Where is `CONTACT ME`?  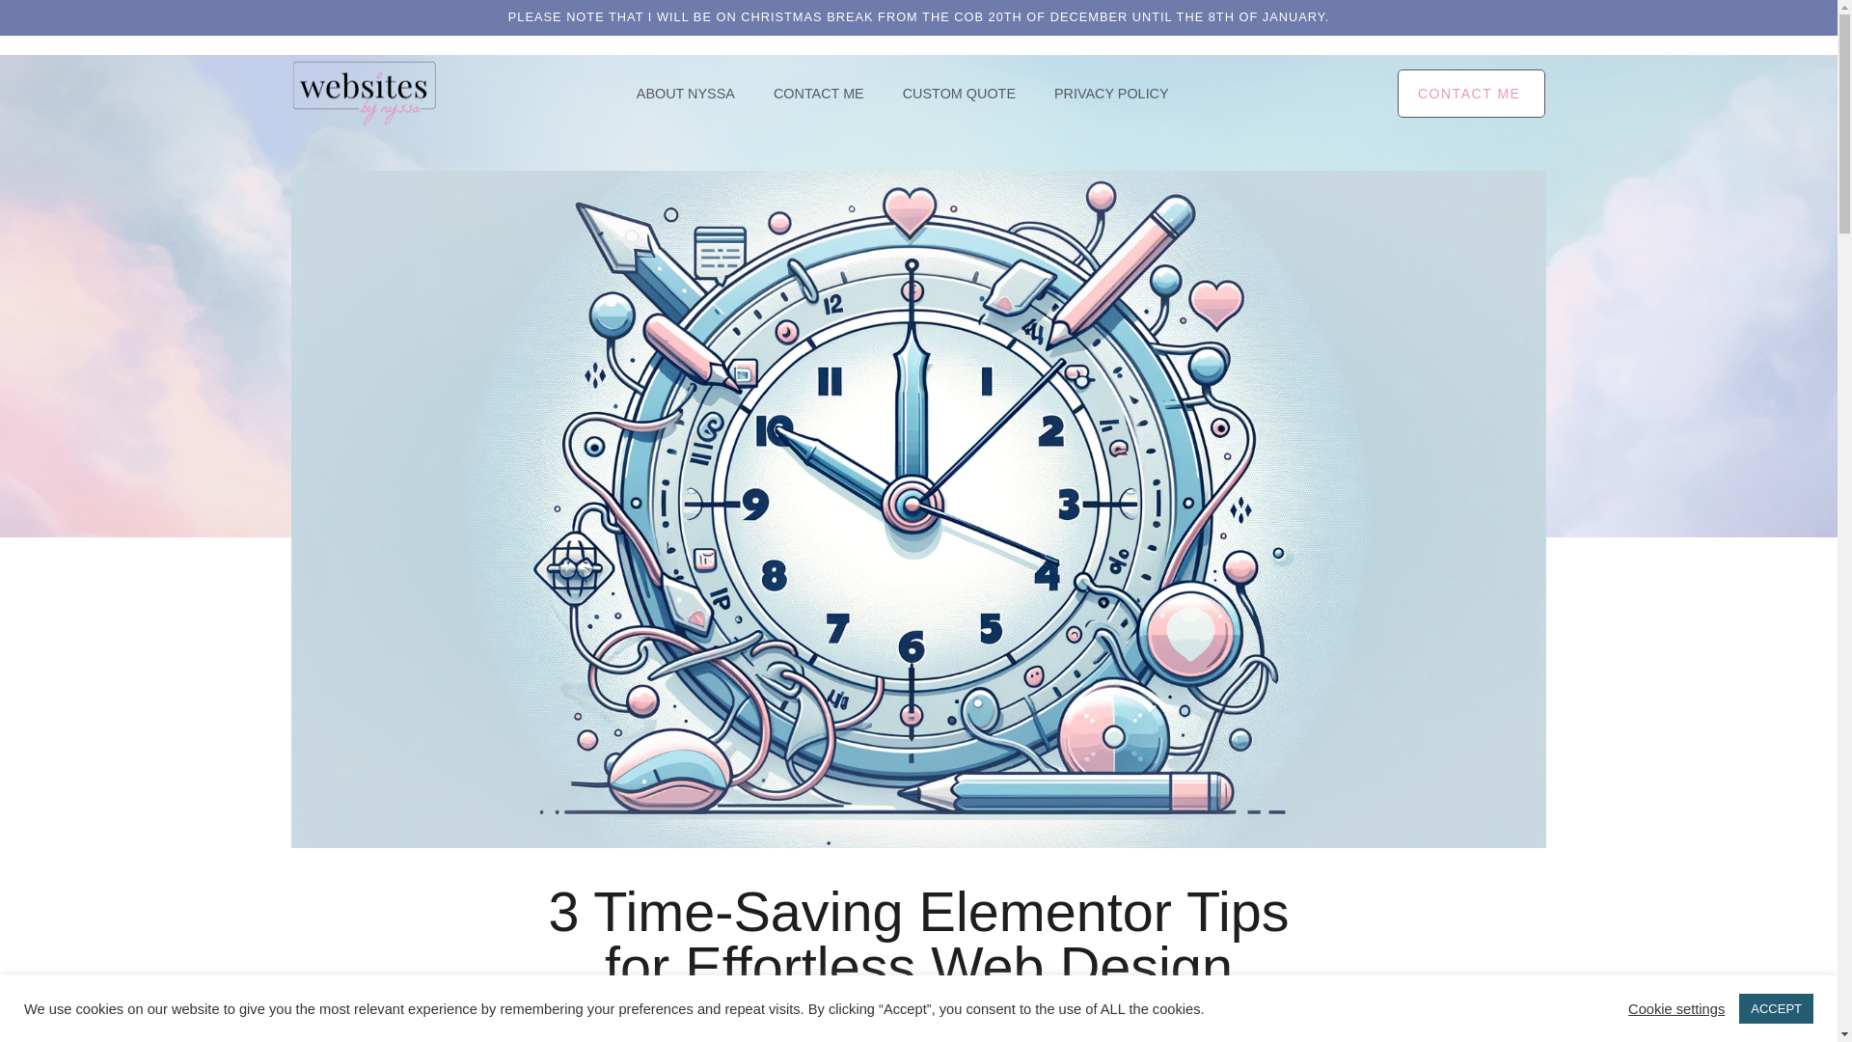 CONTACT ME is located at coordinates (818, 94).